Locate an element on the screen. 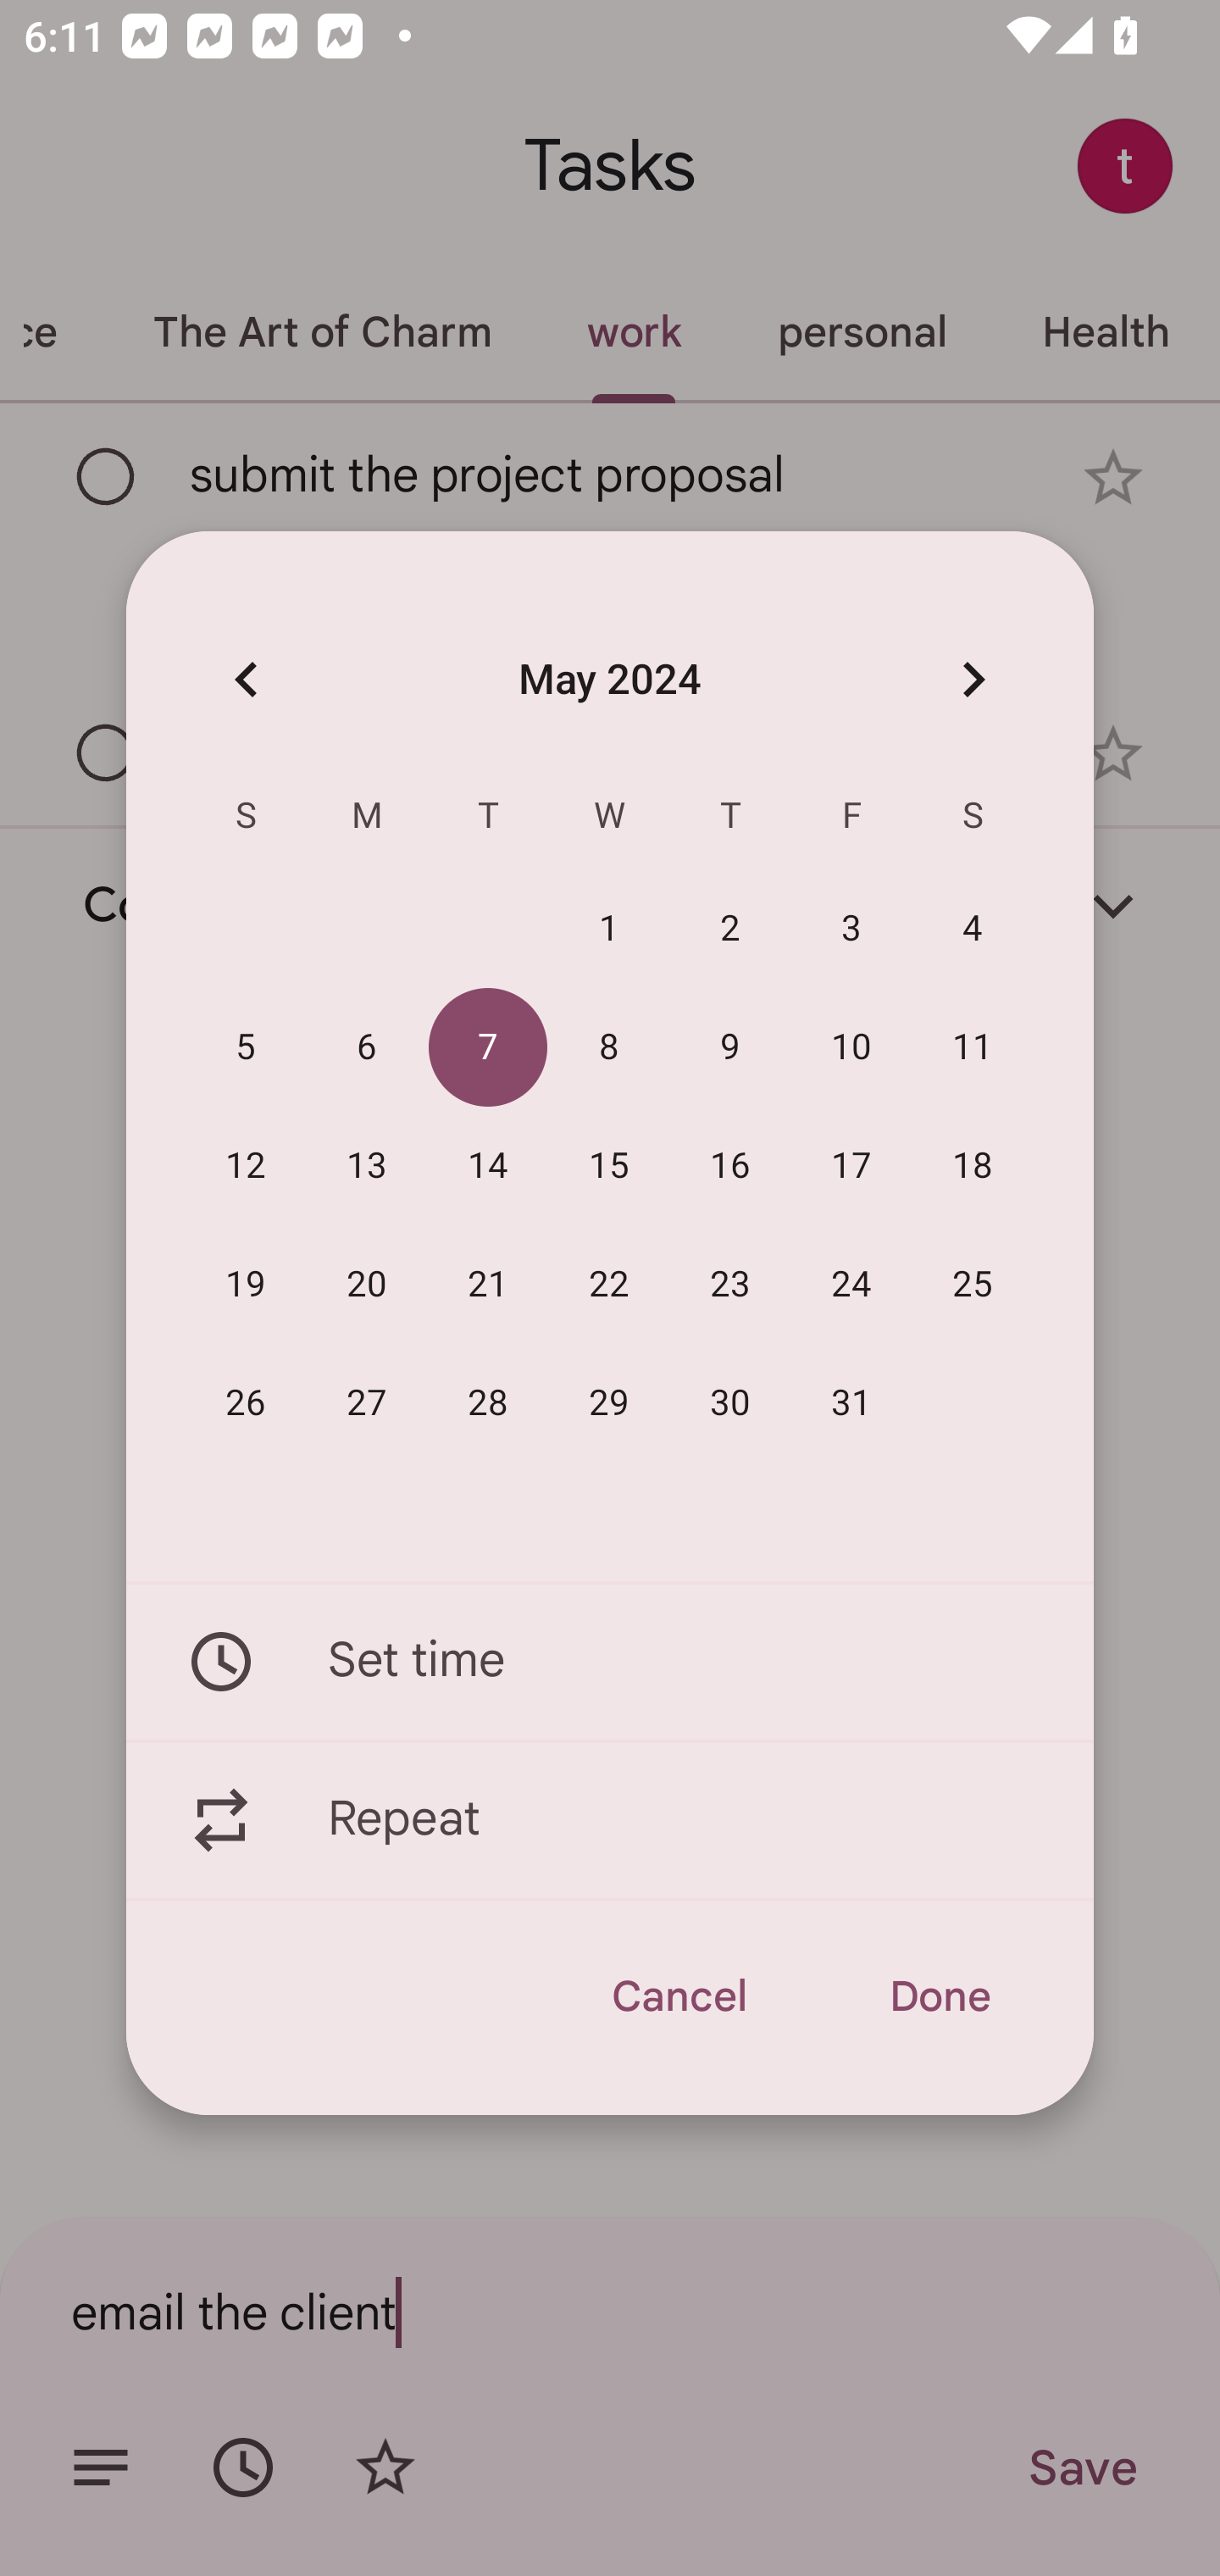  22 22 May 2024 is located at coordinates (609, 1285).